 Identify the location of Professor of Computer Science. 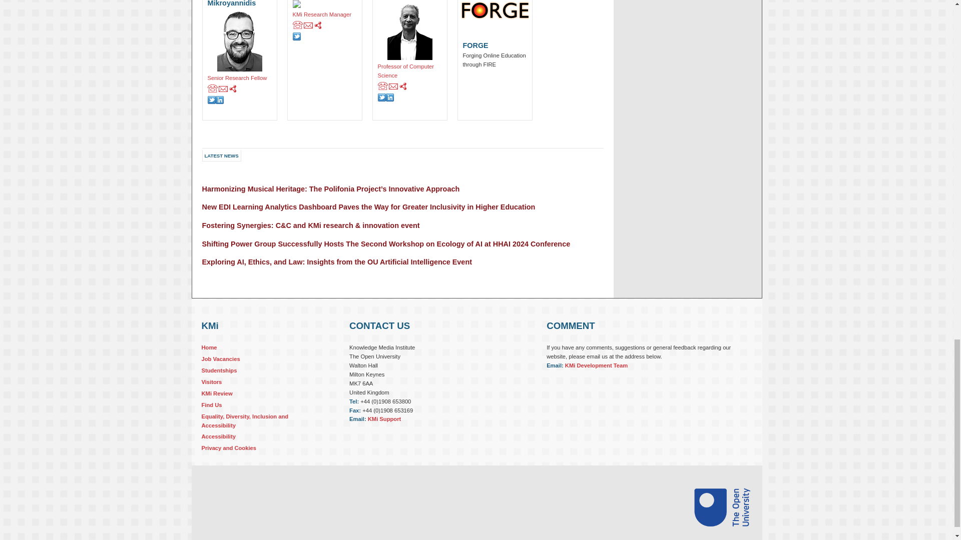
(409, 77).